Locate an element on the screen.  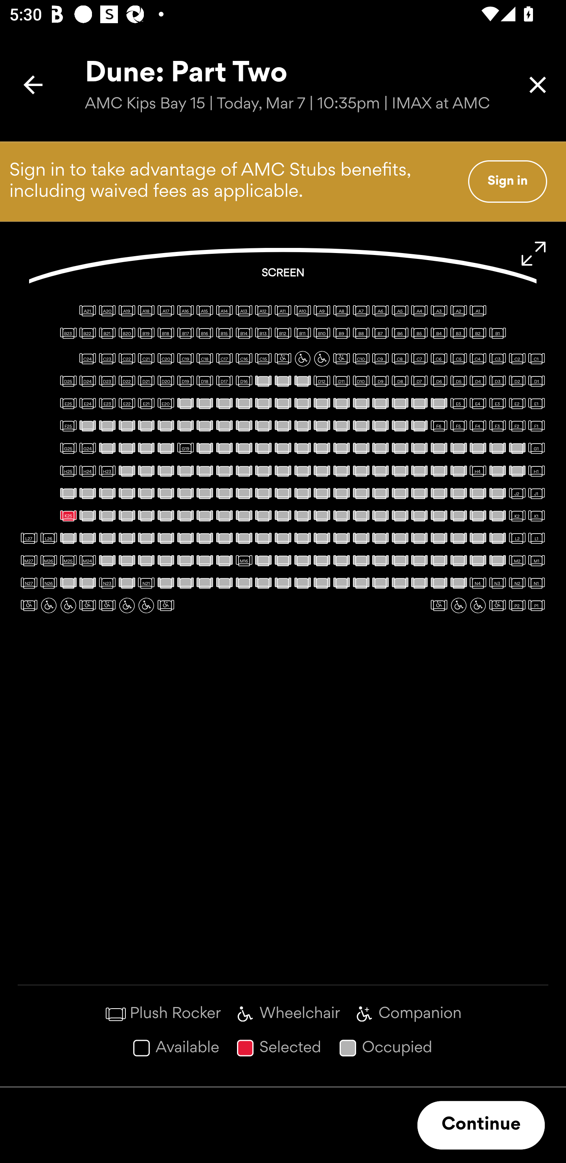
F25, Regular seat, available is located at coordinates (68, 426).